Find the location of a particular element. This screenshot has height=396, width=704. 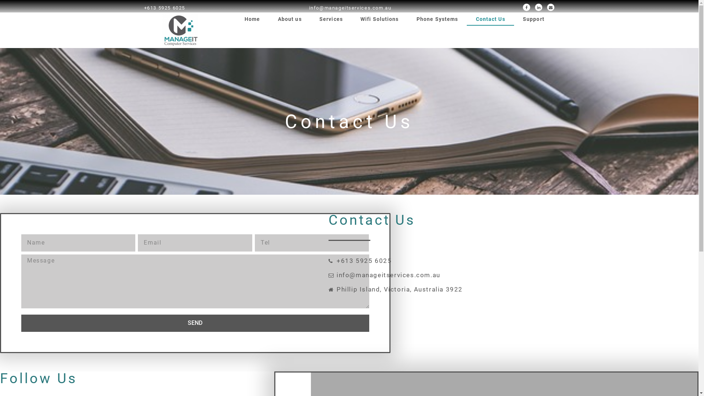

Phone Systems is located at coordinates (437, 19).